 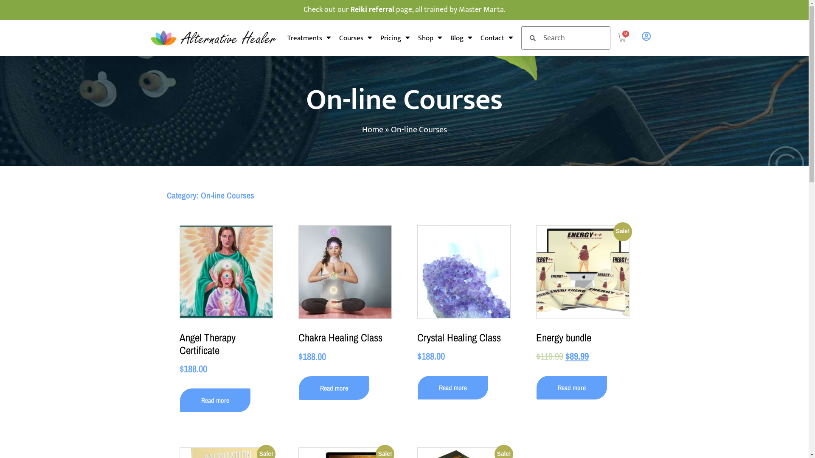 What do you see at coordinates (334, 388) in the screenshot?
I see `Read more` at bounding box center [334, 388].